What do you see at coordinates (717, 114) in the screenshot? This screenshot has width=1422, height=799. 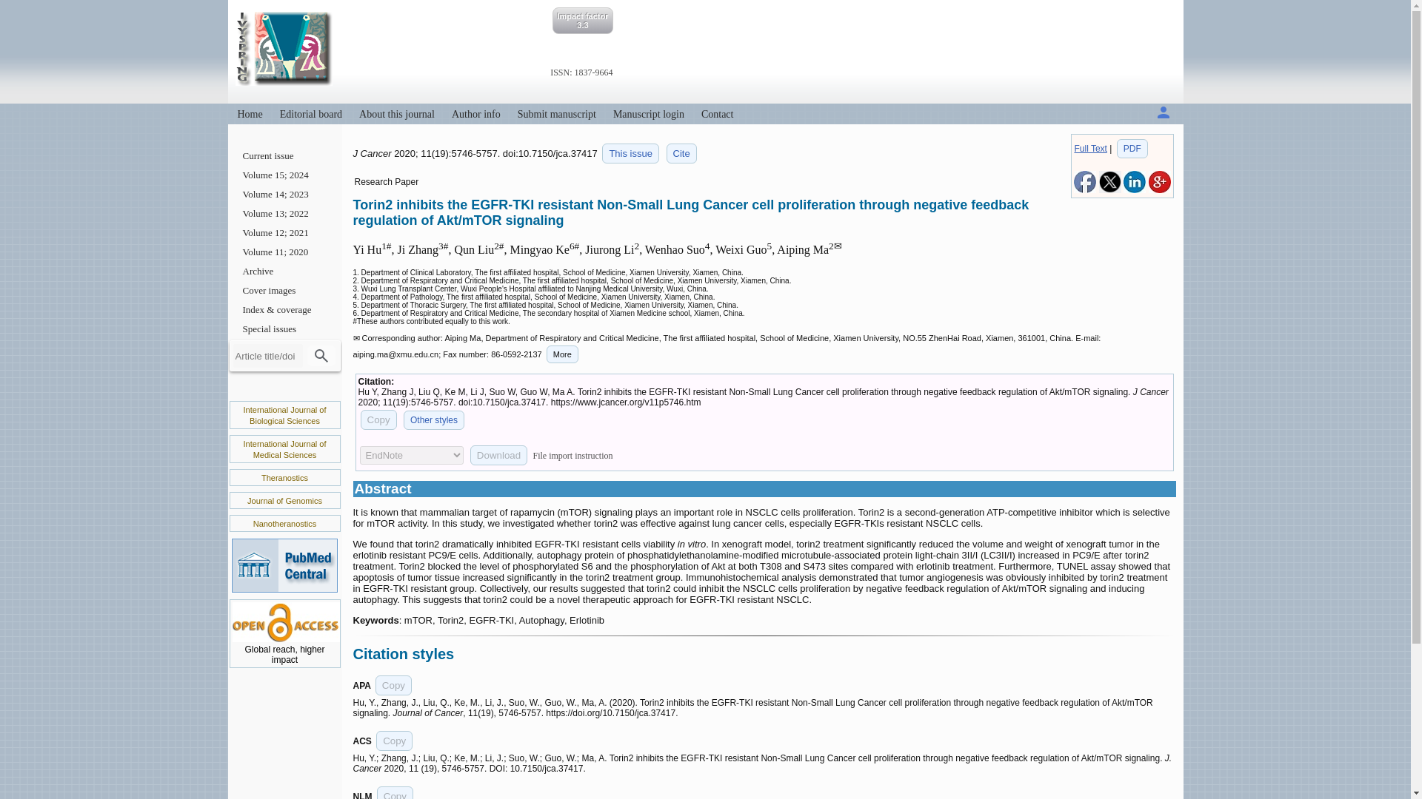 I see `Contact` at bounding box center [717, 114].